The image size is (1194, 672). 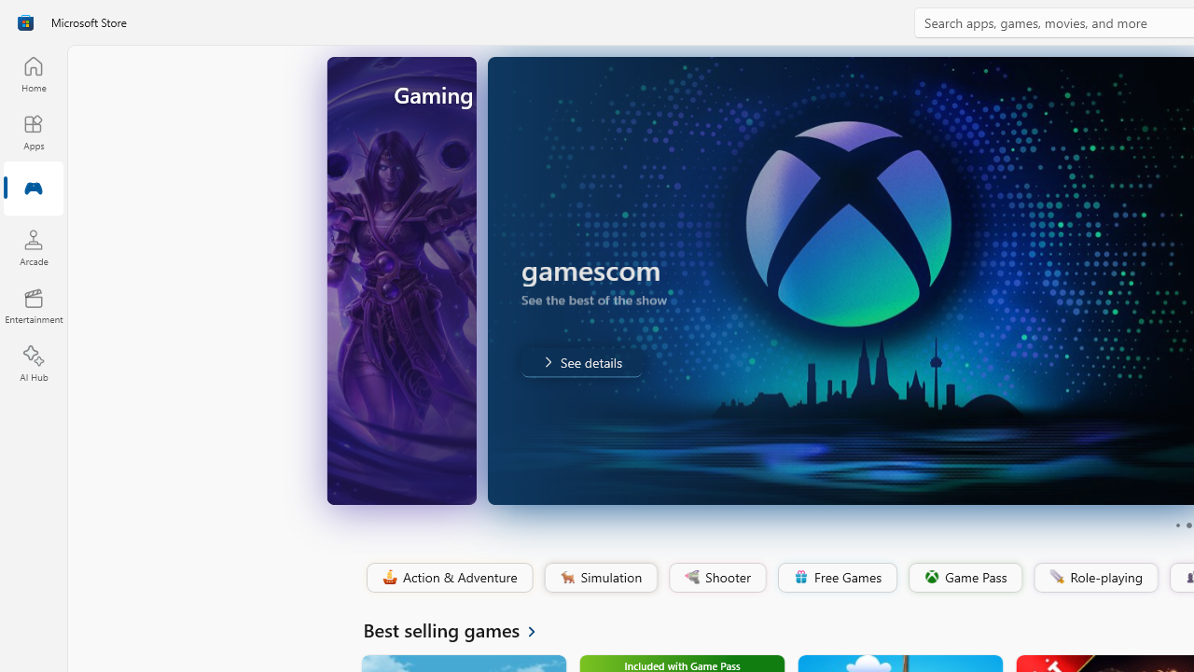 I want to click on Page 1, so click(x=1177, y=525).